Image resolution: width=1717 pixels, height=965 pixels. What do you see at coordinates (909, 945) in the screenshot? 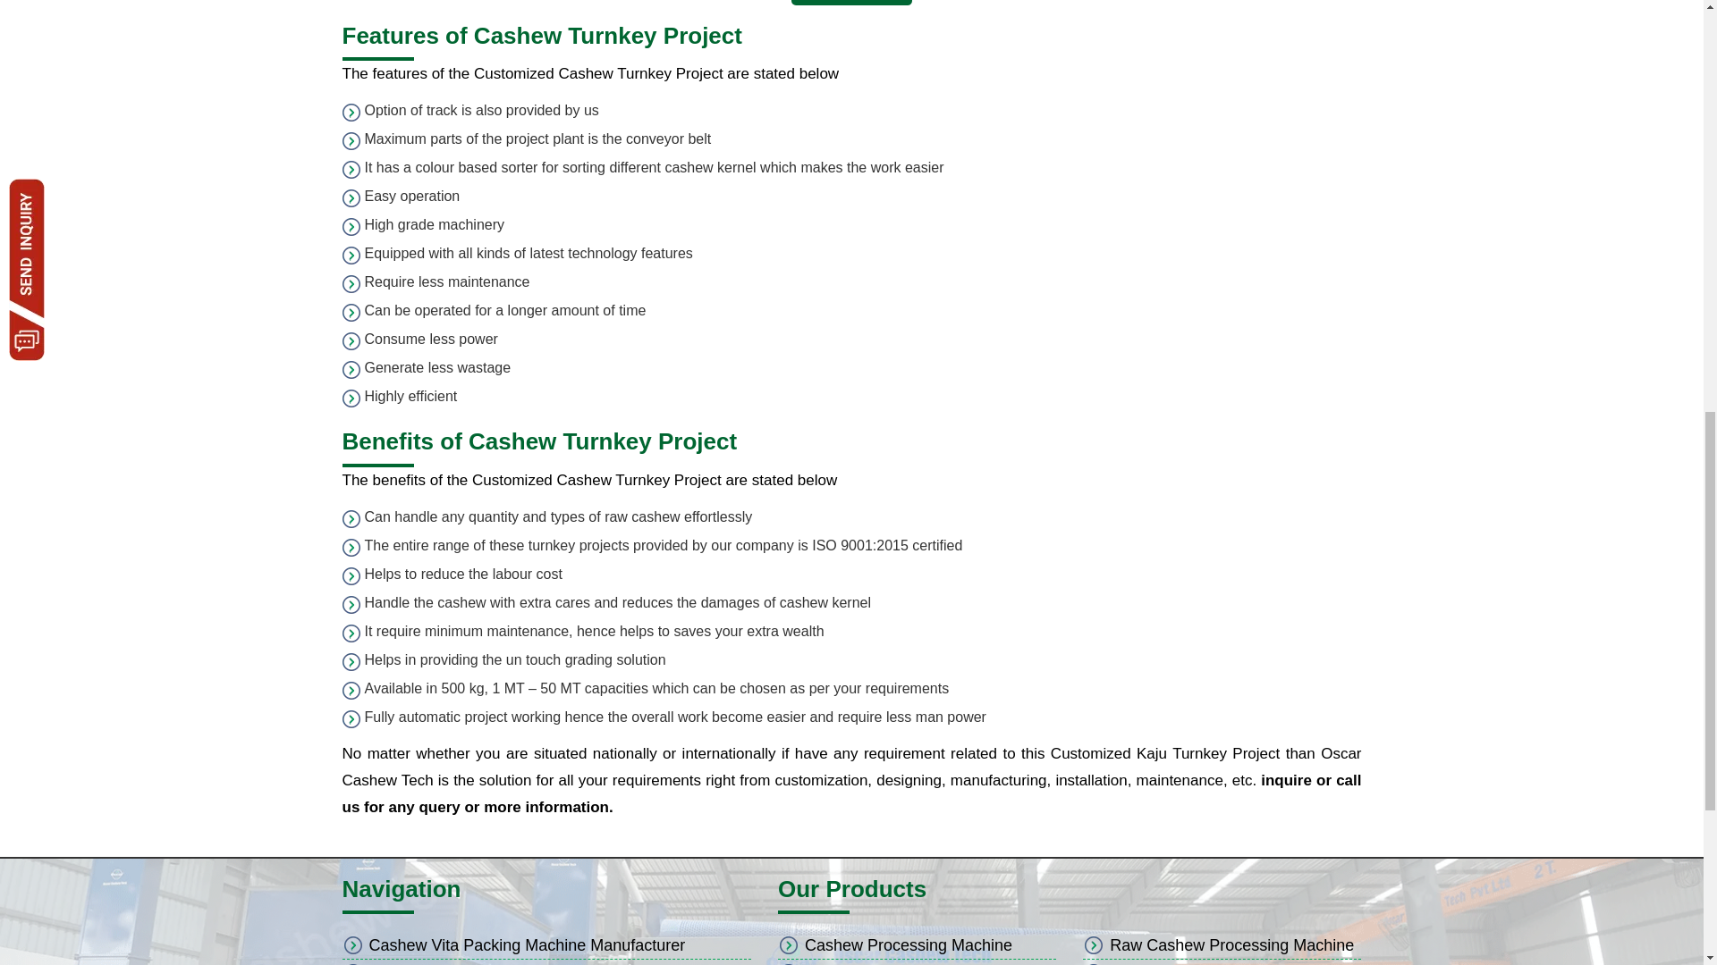
I see `Cashew Processing Machine` at bounding box center [909, 945].